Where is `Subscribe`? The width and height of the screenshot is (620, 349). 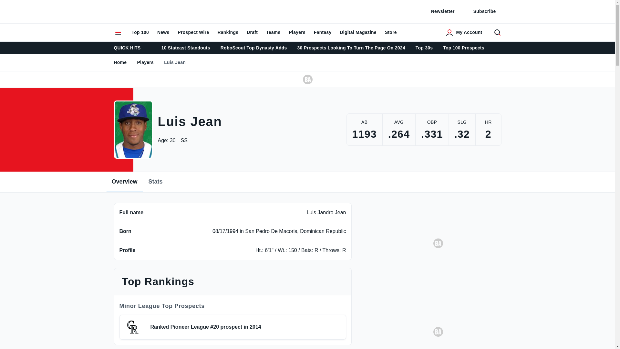 Subscribe is located at coordinates (488, 11).